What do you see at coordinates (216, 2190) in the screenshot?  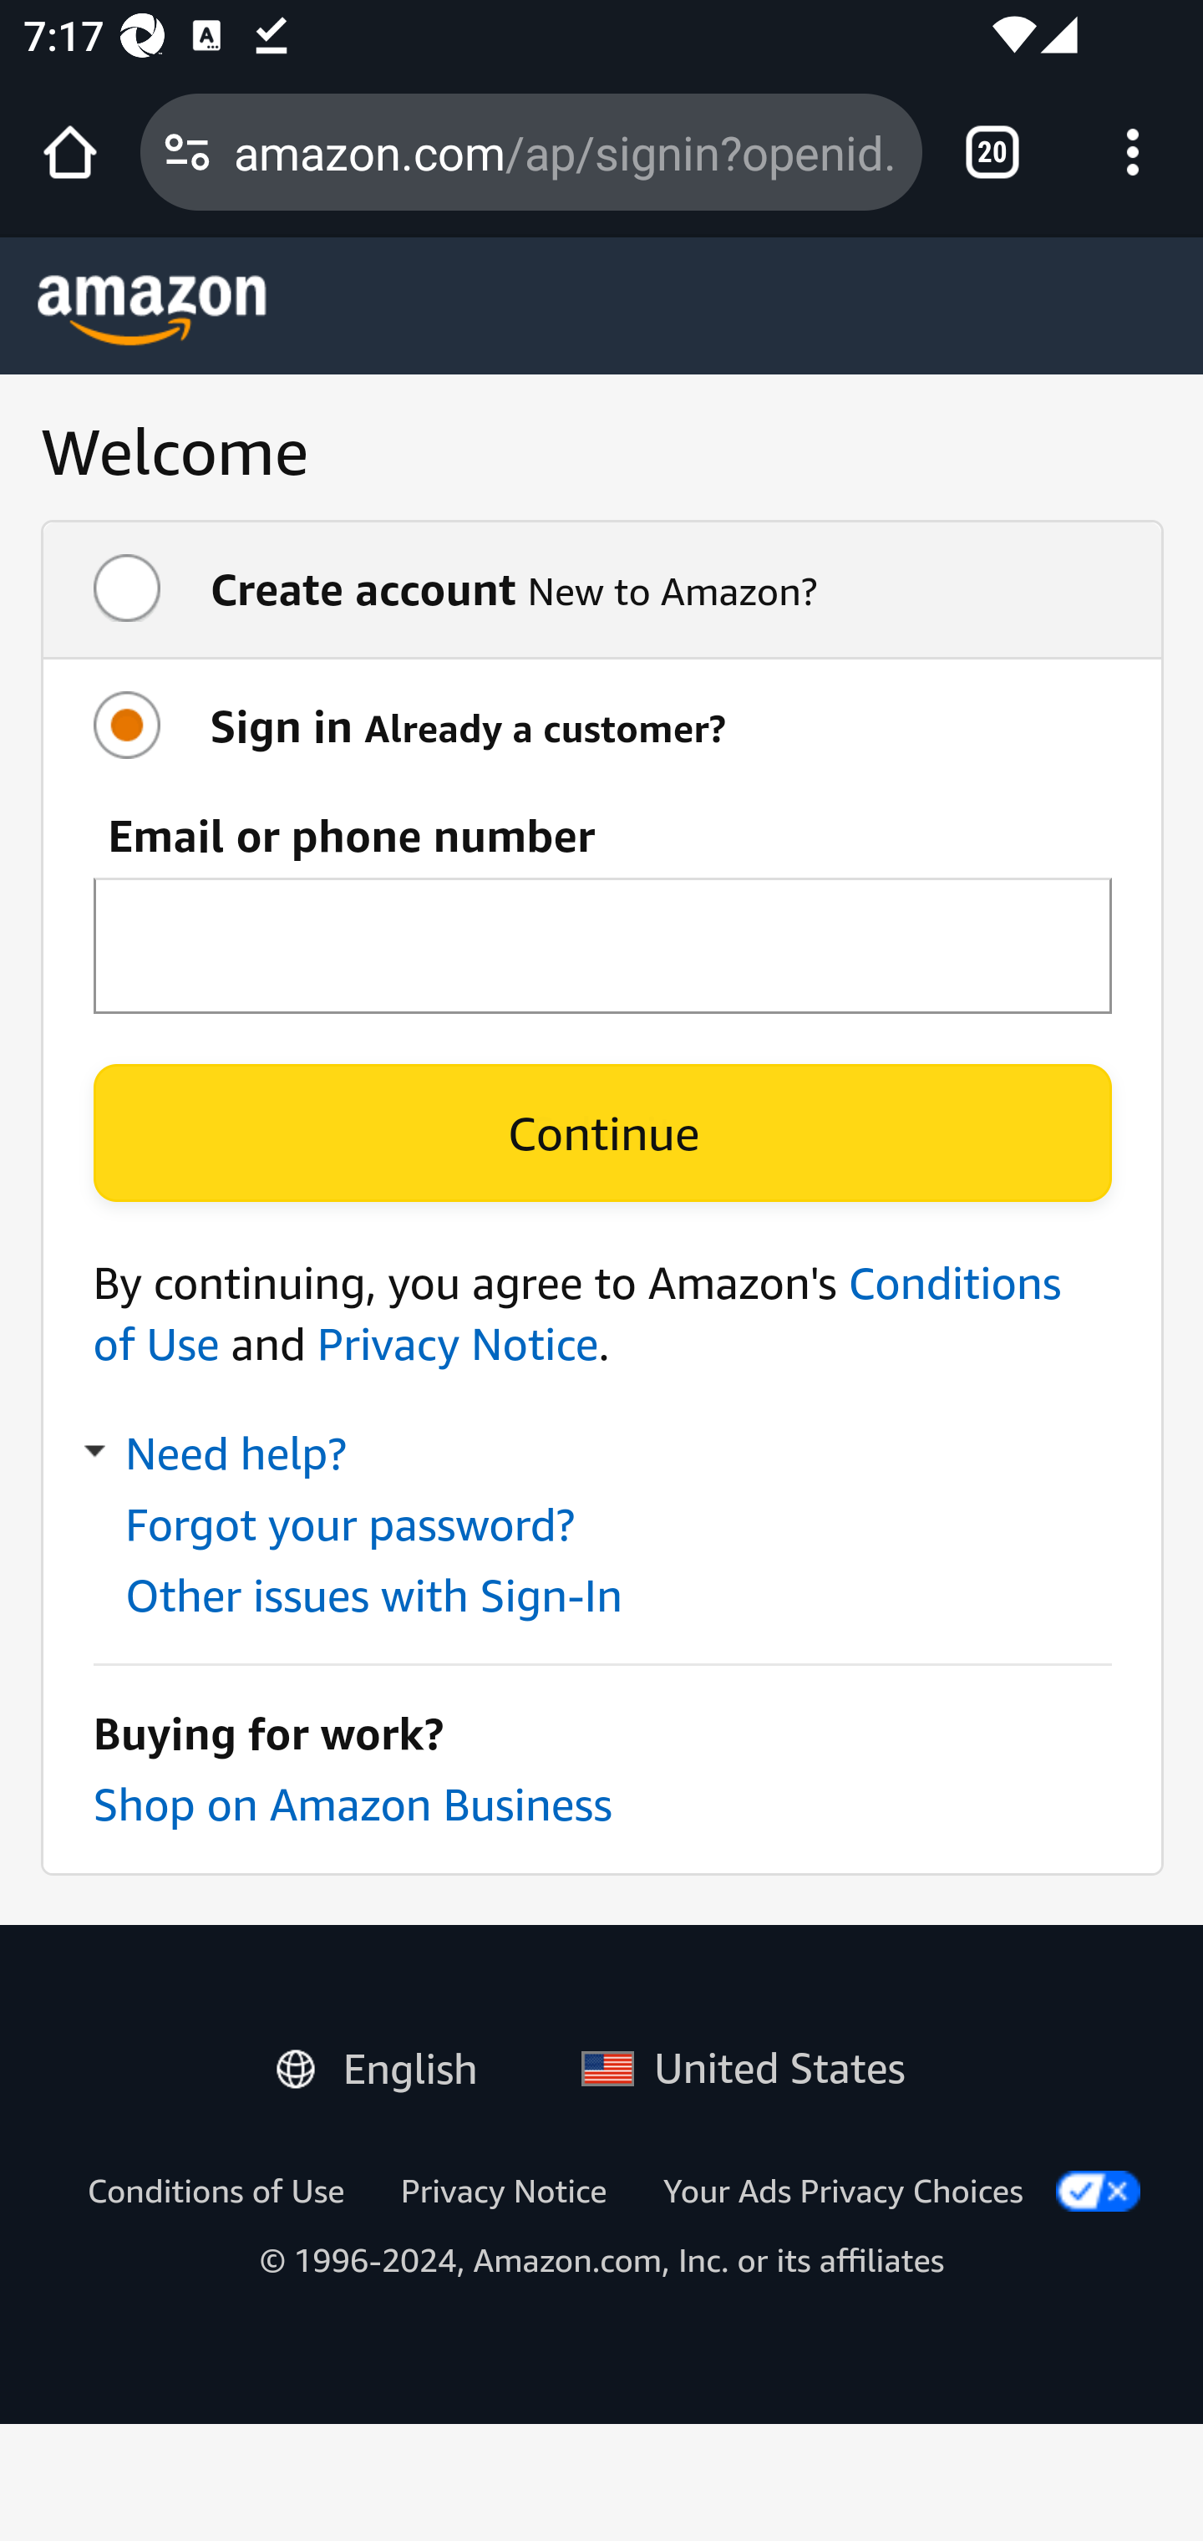 I see `Conditions of Use` at bounding box center [216, 2190].